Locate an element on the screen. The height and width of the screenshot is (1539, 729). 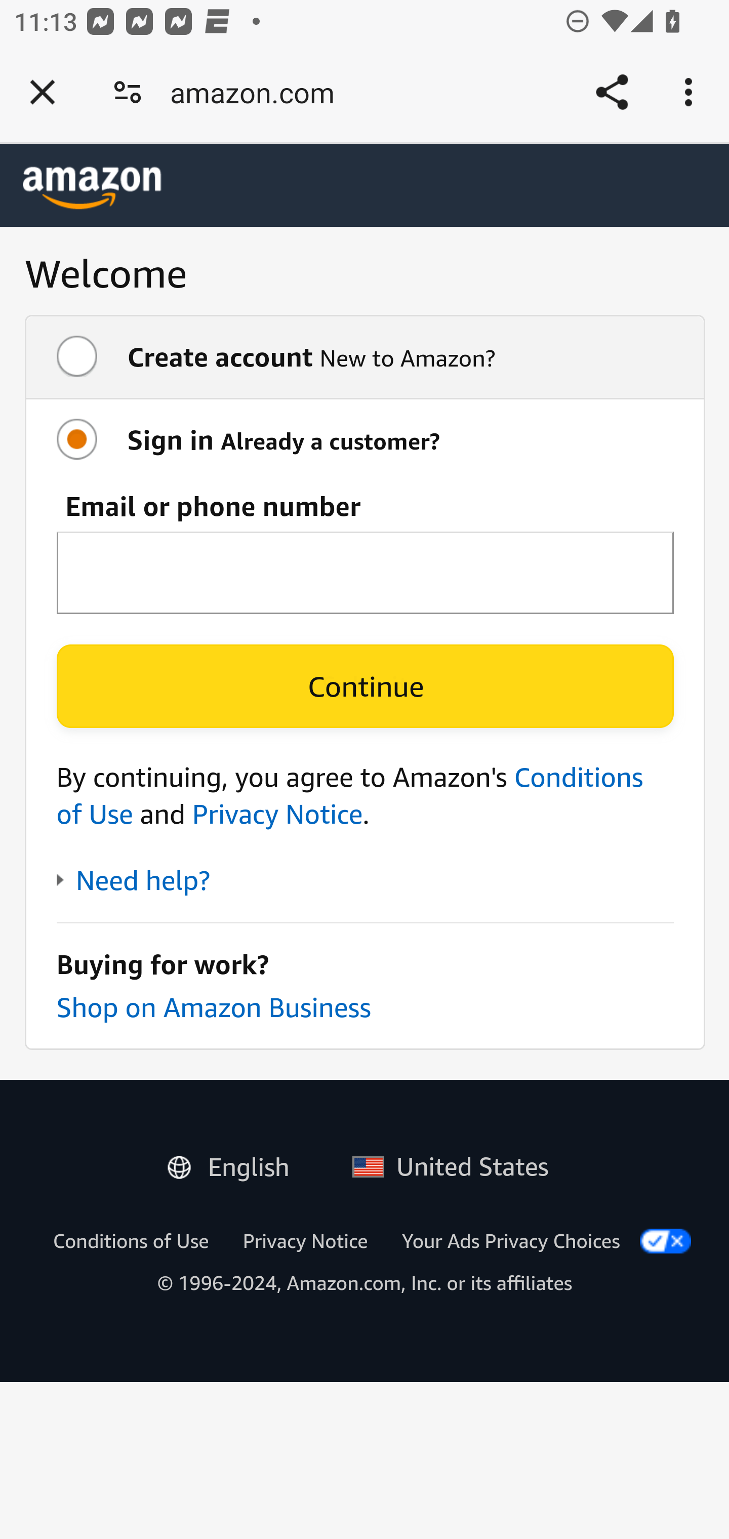
Privacy Notice is located at coordinates (277, 814).